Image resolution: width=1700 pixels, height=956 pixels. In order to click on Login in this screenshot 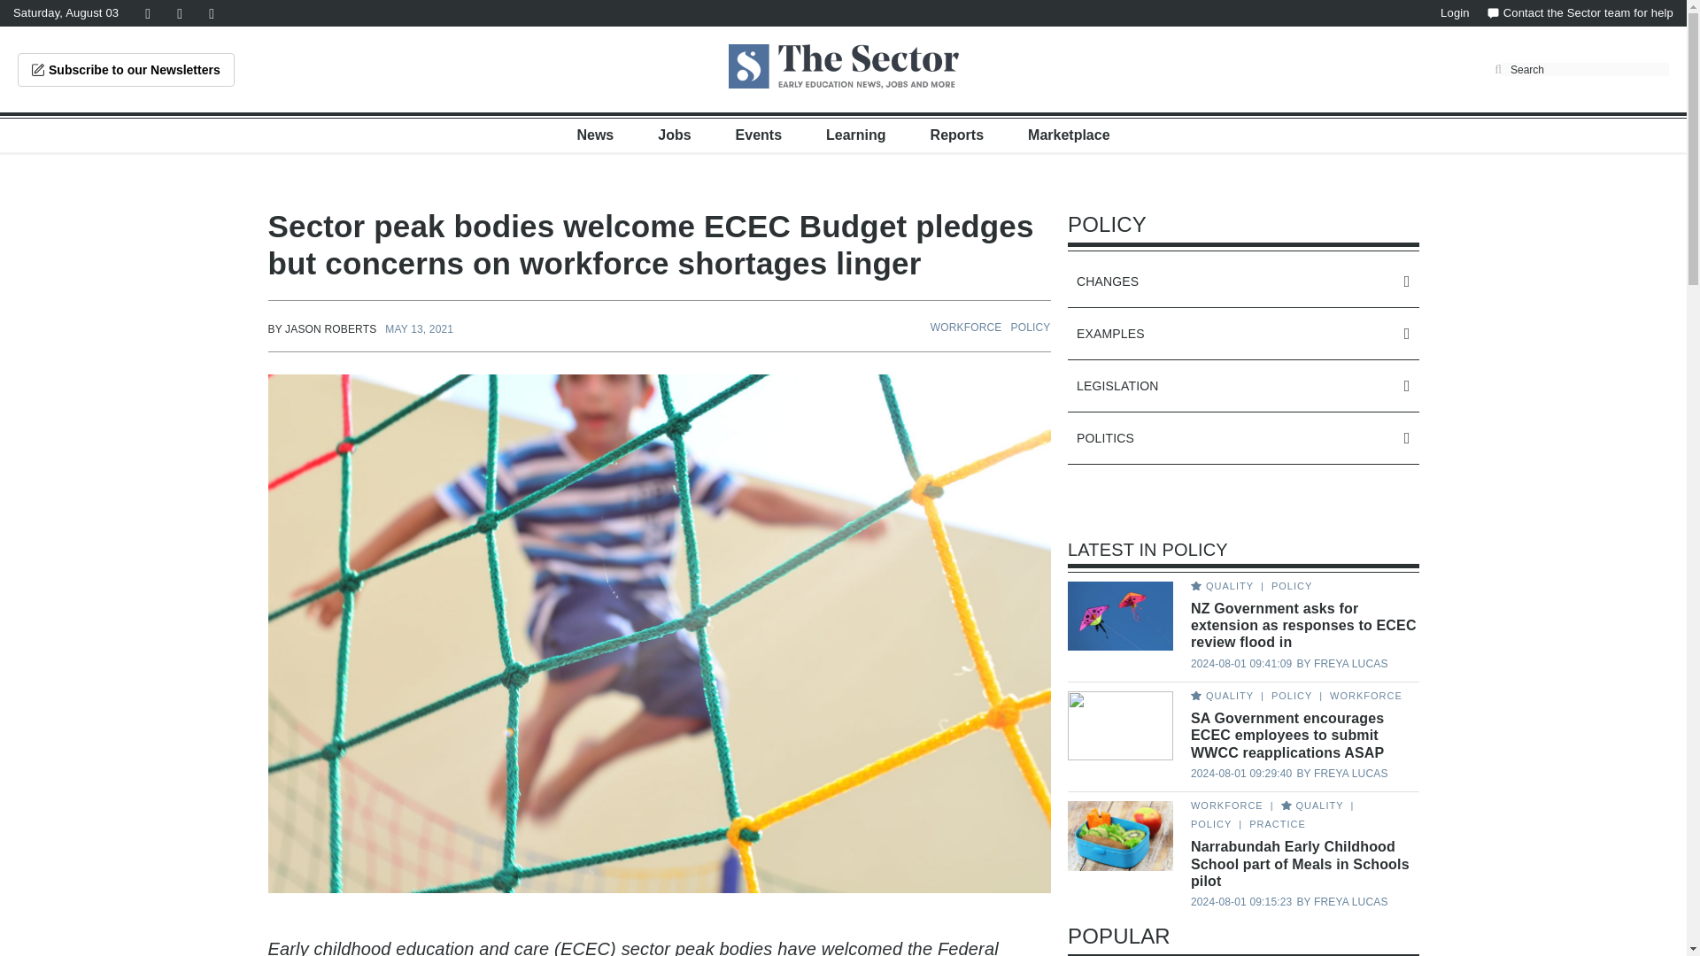, I will do `click(1455, 13)`.